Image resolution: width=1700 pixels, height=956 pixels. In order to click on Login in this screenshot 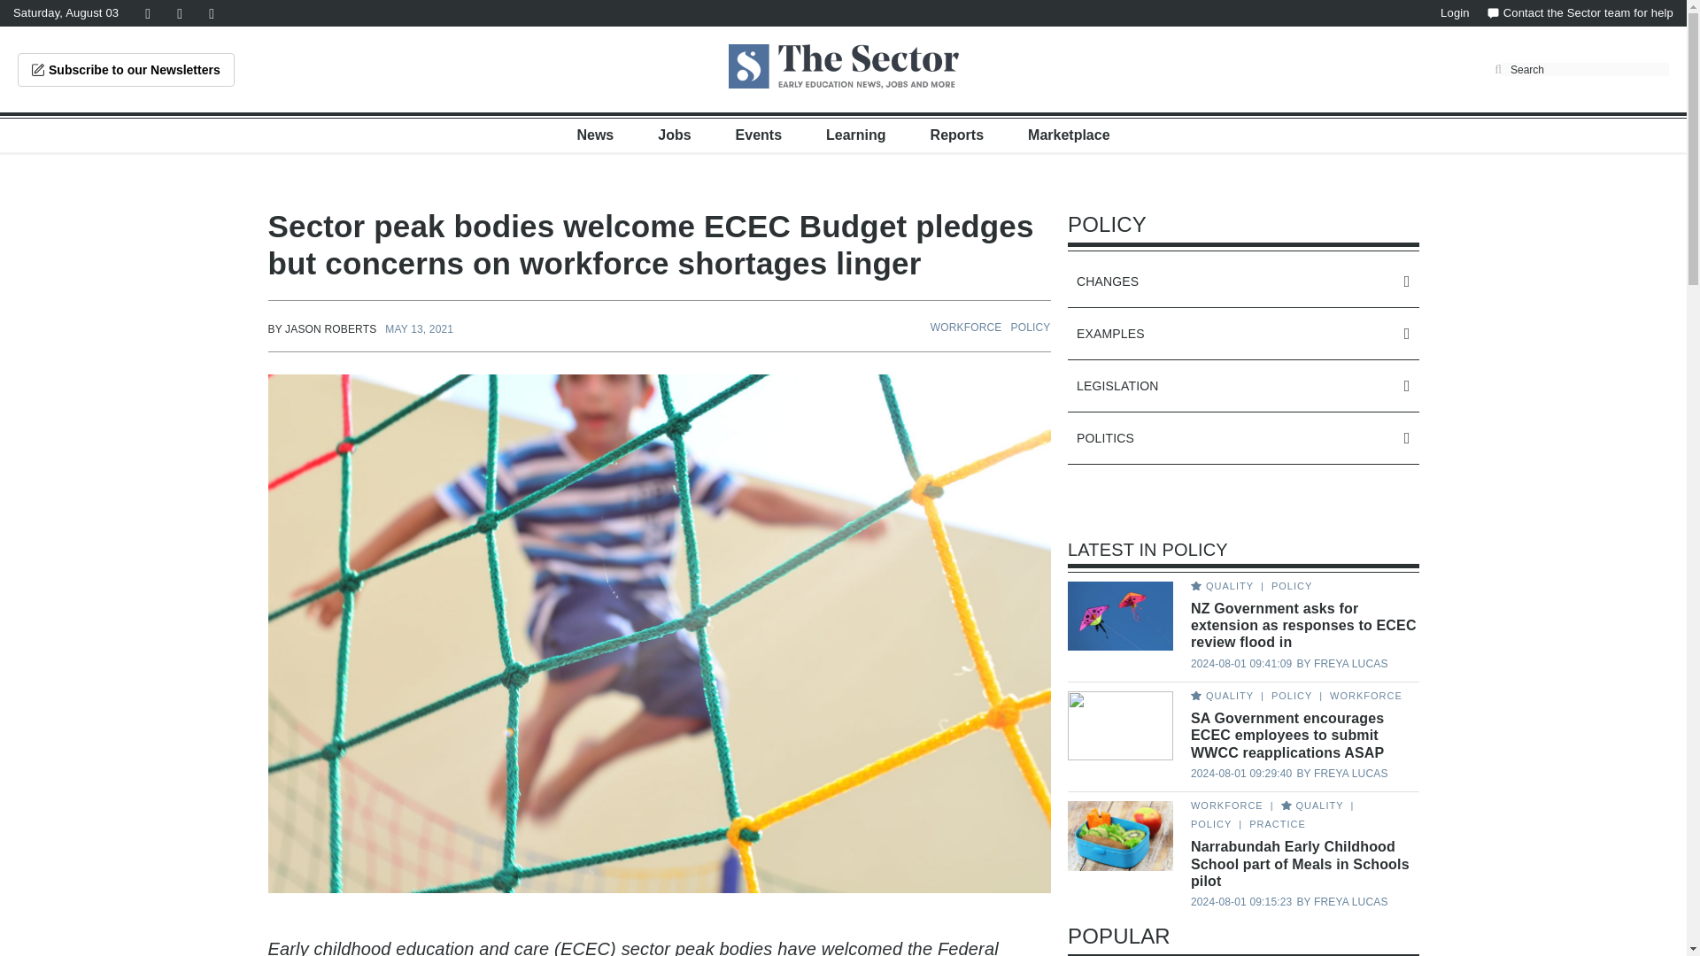, I will do `click(1455, 13)`.